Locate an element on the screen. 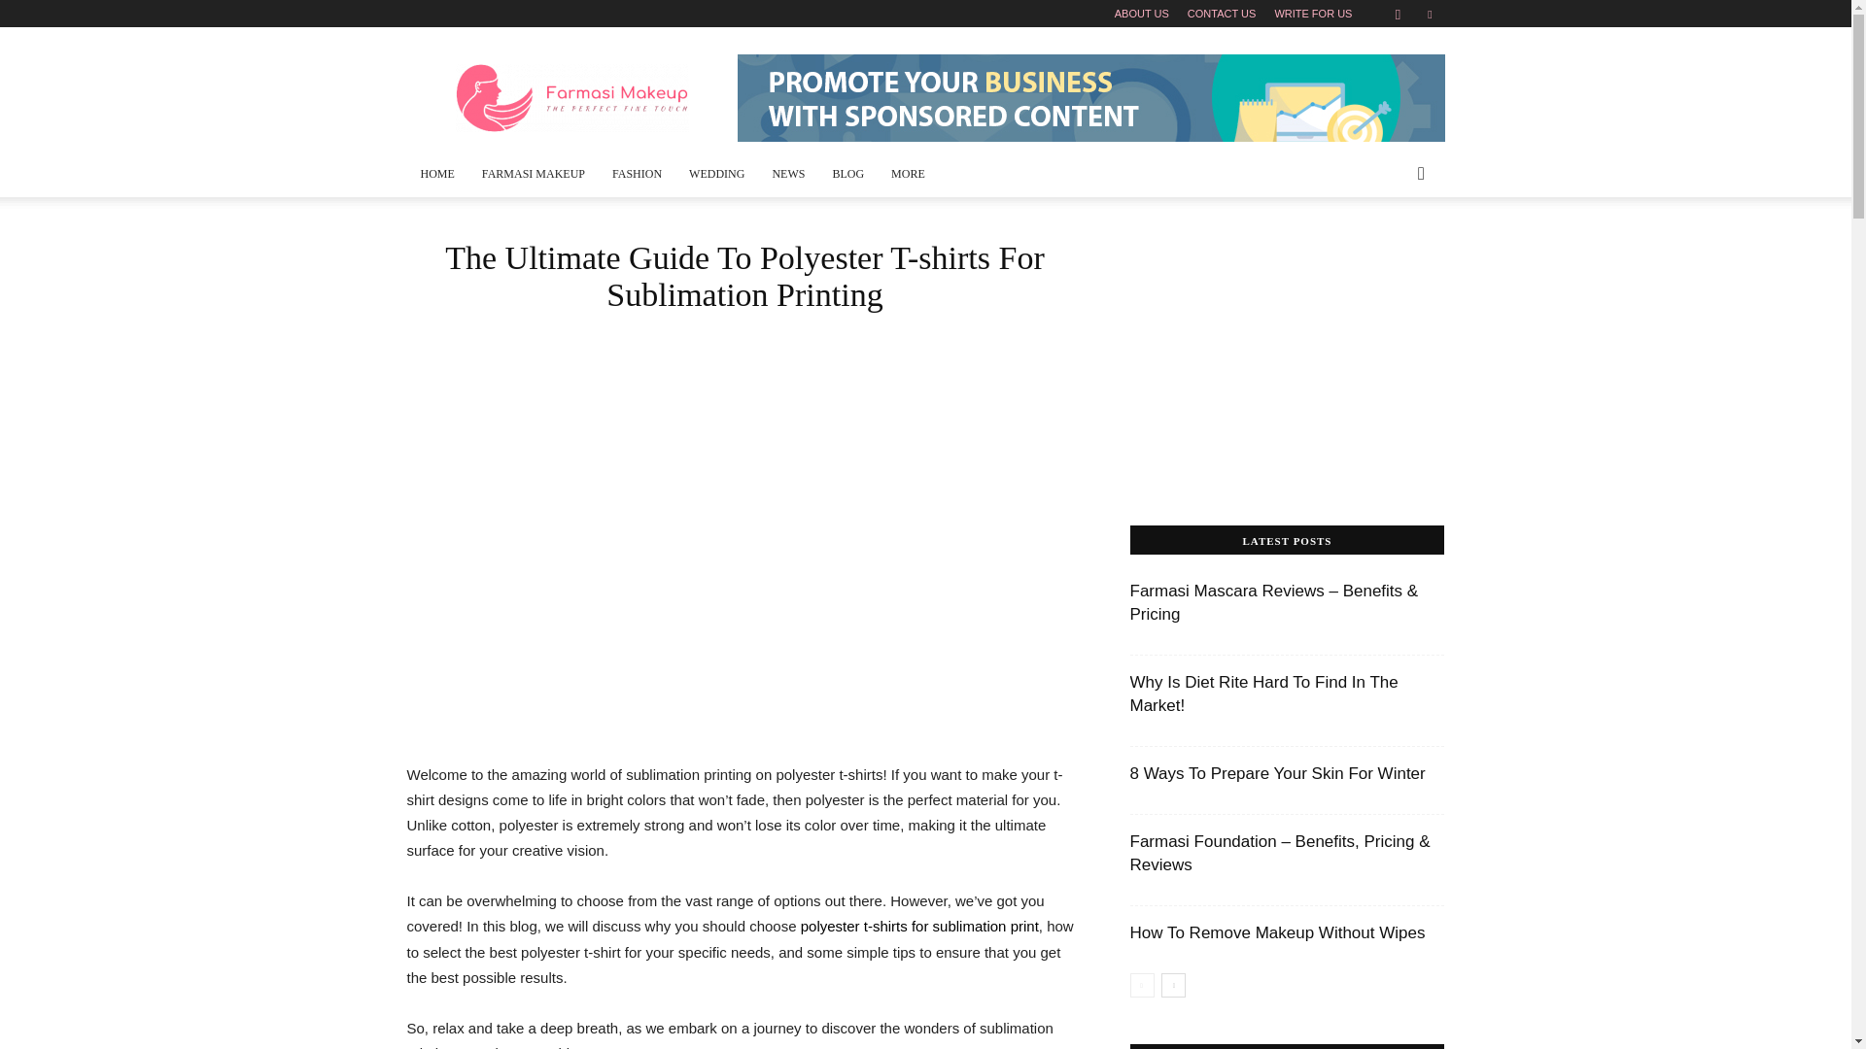  FARMASI MAKEUP is located at coordinates (533, 174).